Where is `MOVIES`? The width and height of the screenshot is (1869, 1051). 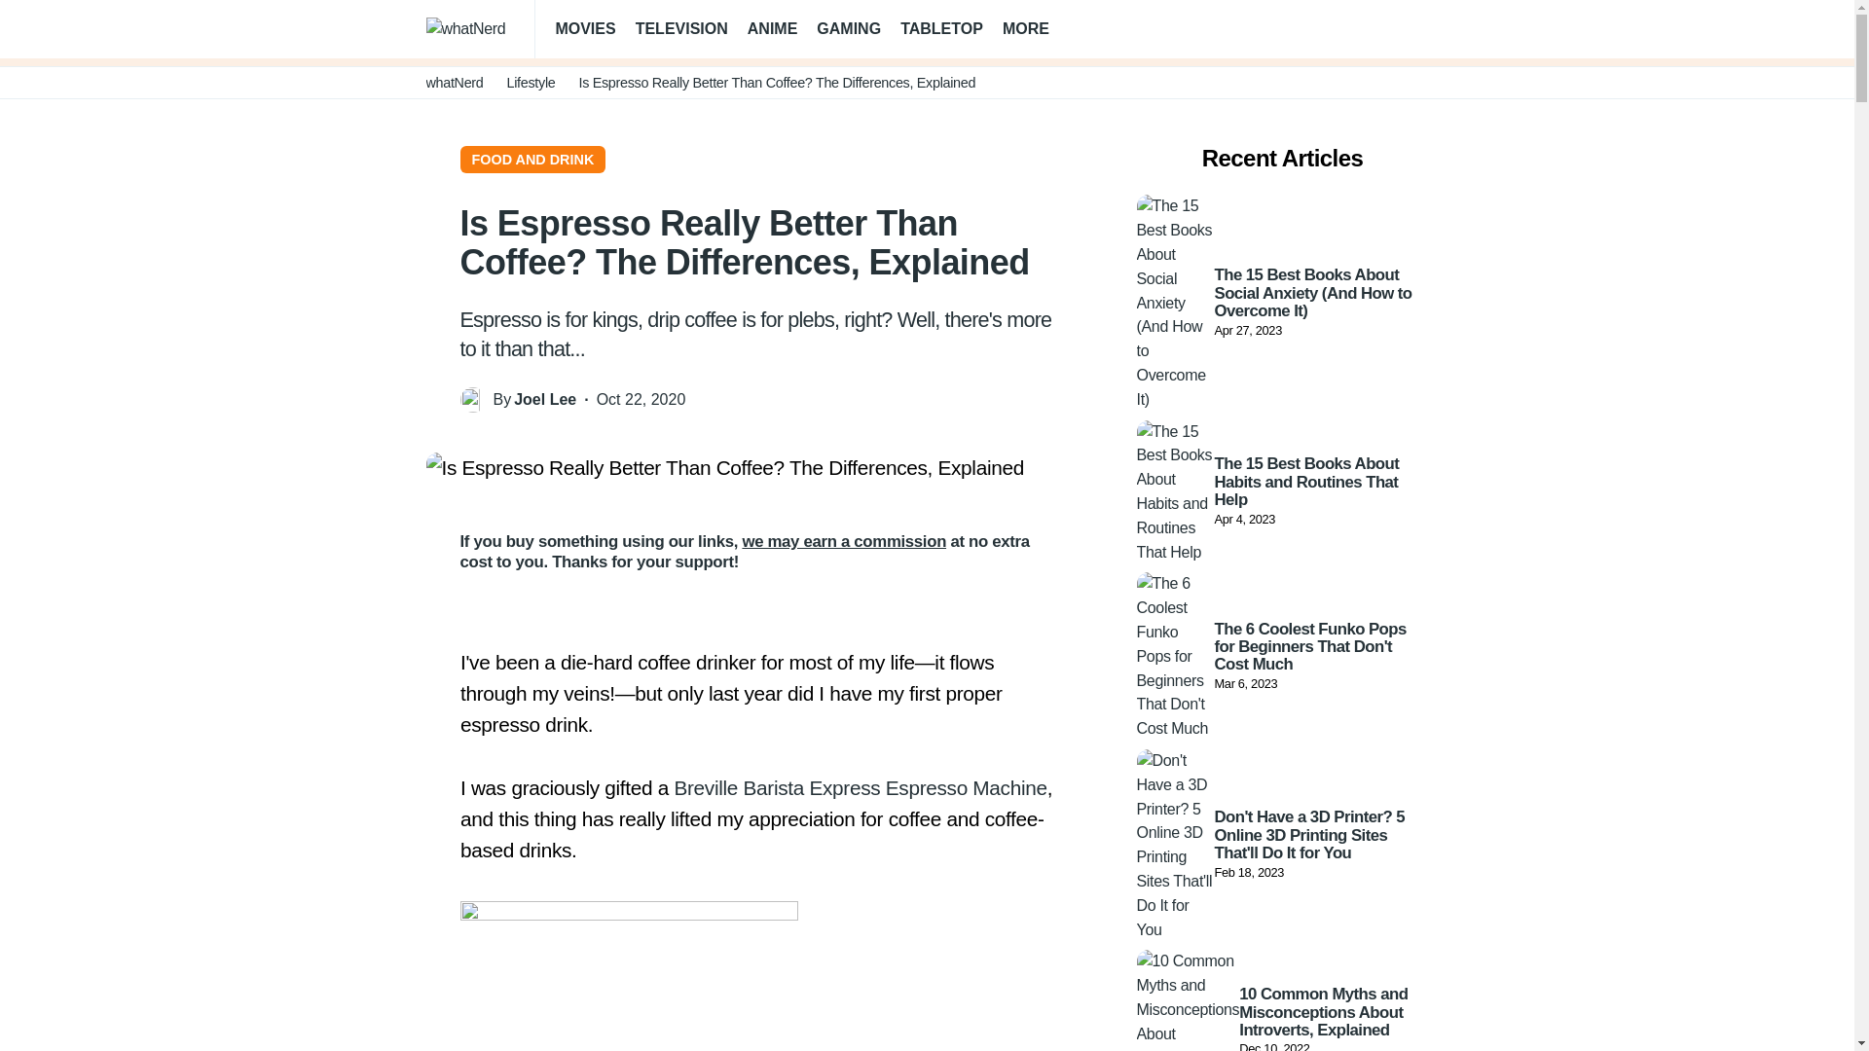 MOVIES is located at coordinates (584, 29).